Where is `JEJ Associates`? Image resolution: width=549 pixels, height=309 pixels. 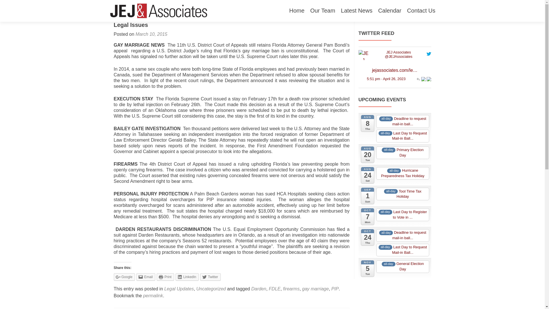 JEJ Associates is located at coordinates (398, 57).